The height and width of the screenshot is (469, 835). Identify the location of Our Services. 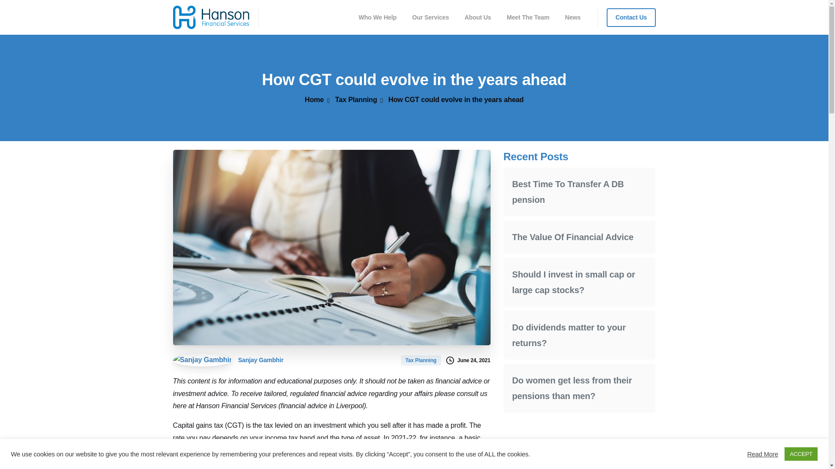
(431, 17).